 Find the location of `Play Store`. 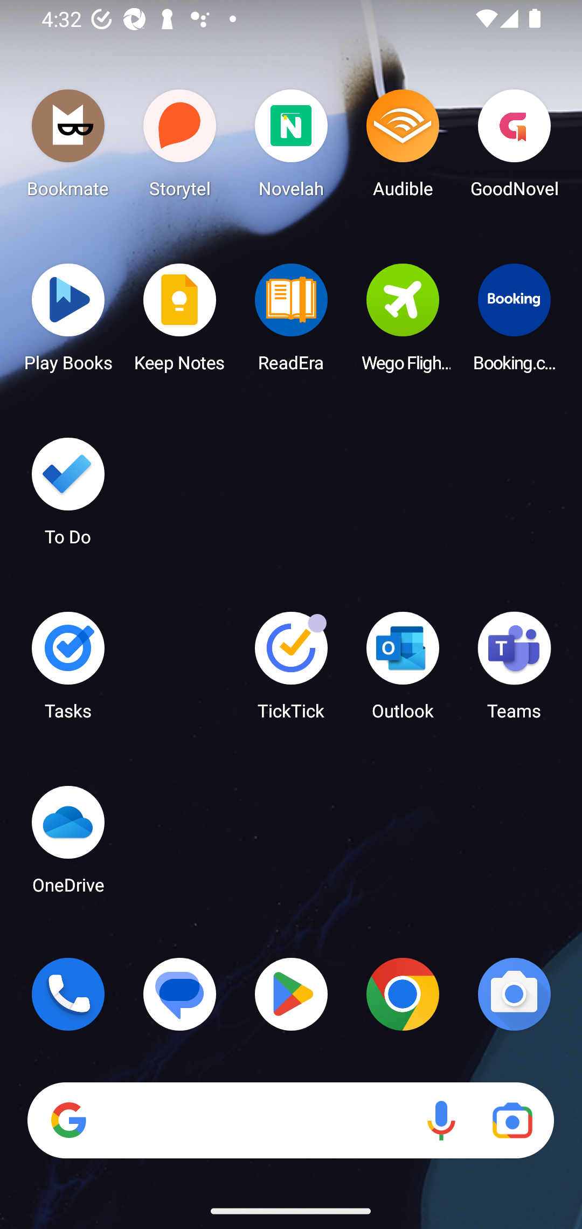

Play Store is located at coordinates (291, 994).